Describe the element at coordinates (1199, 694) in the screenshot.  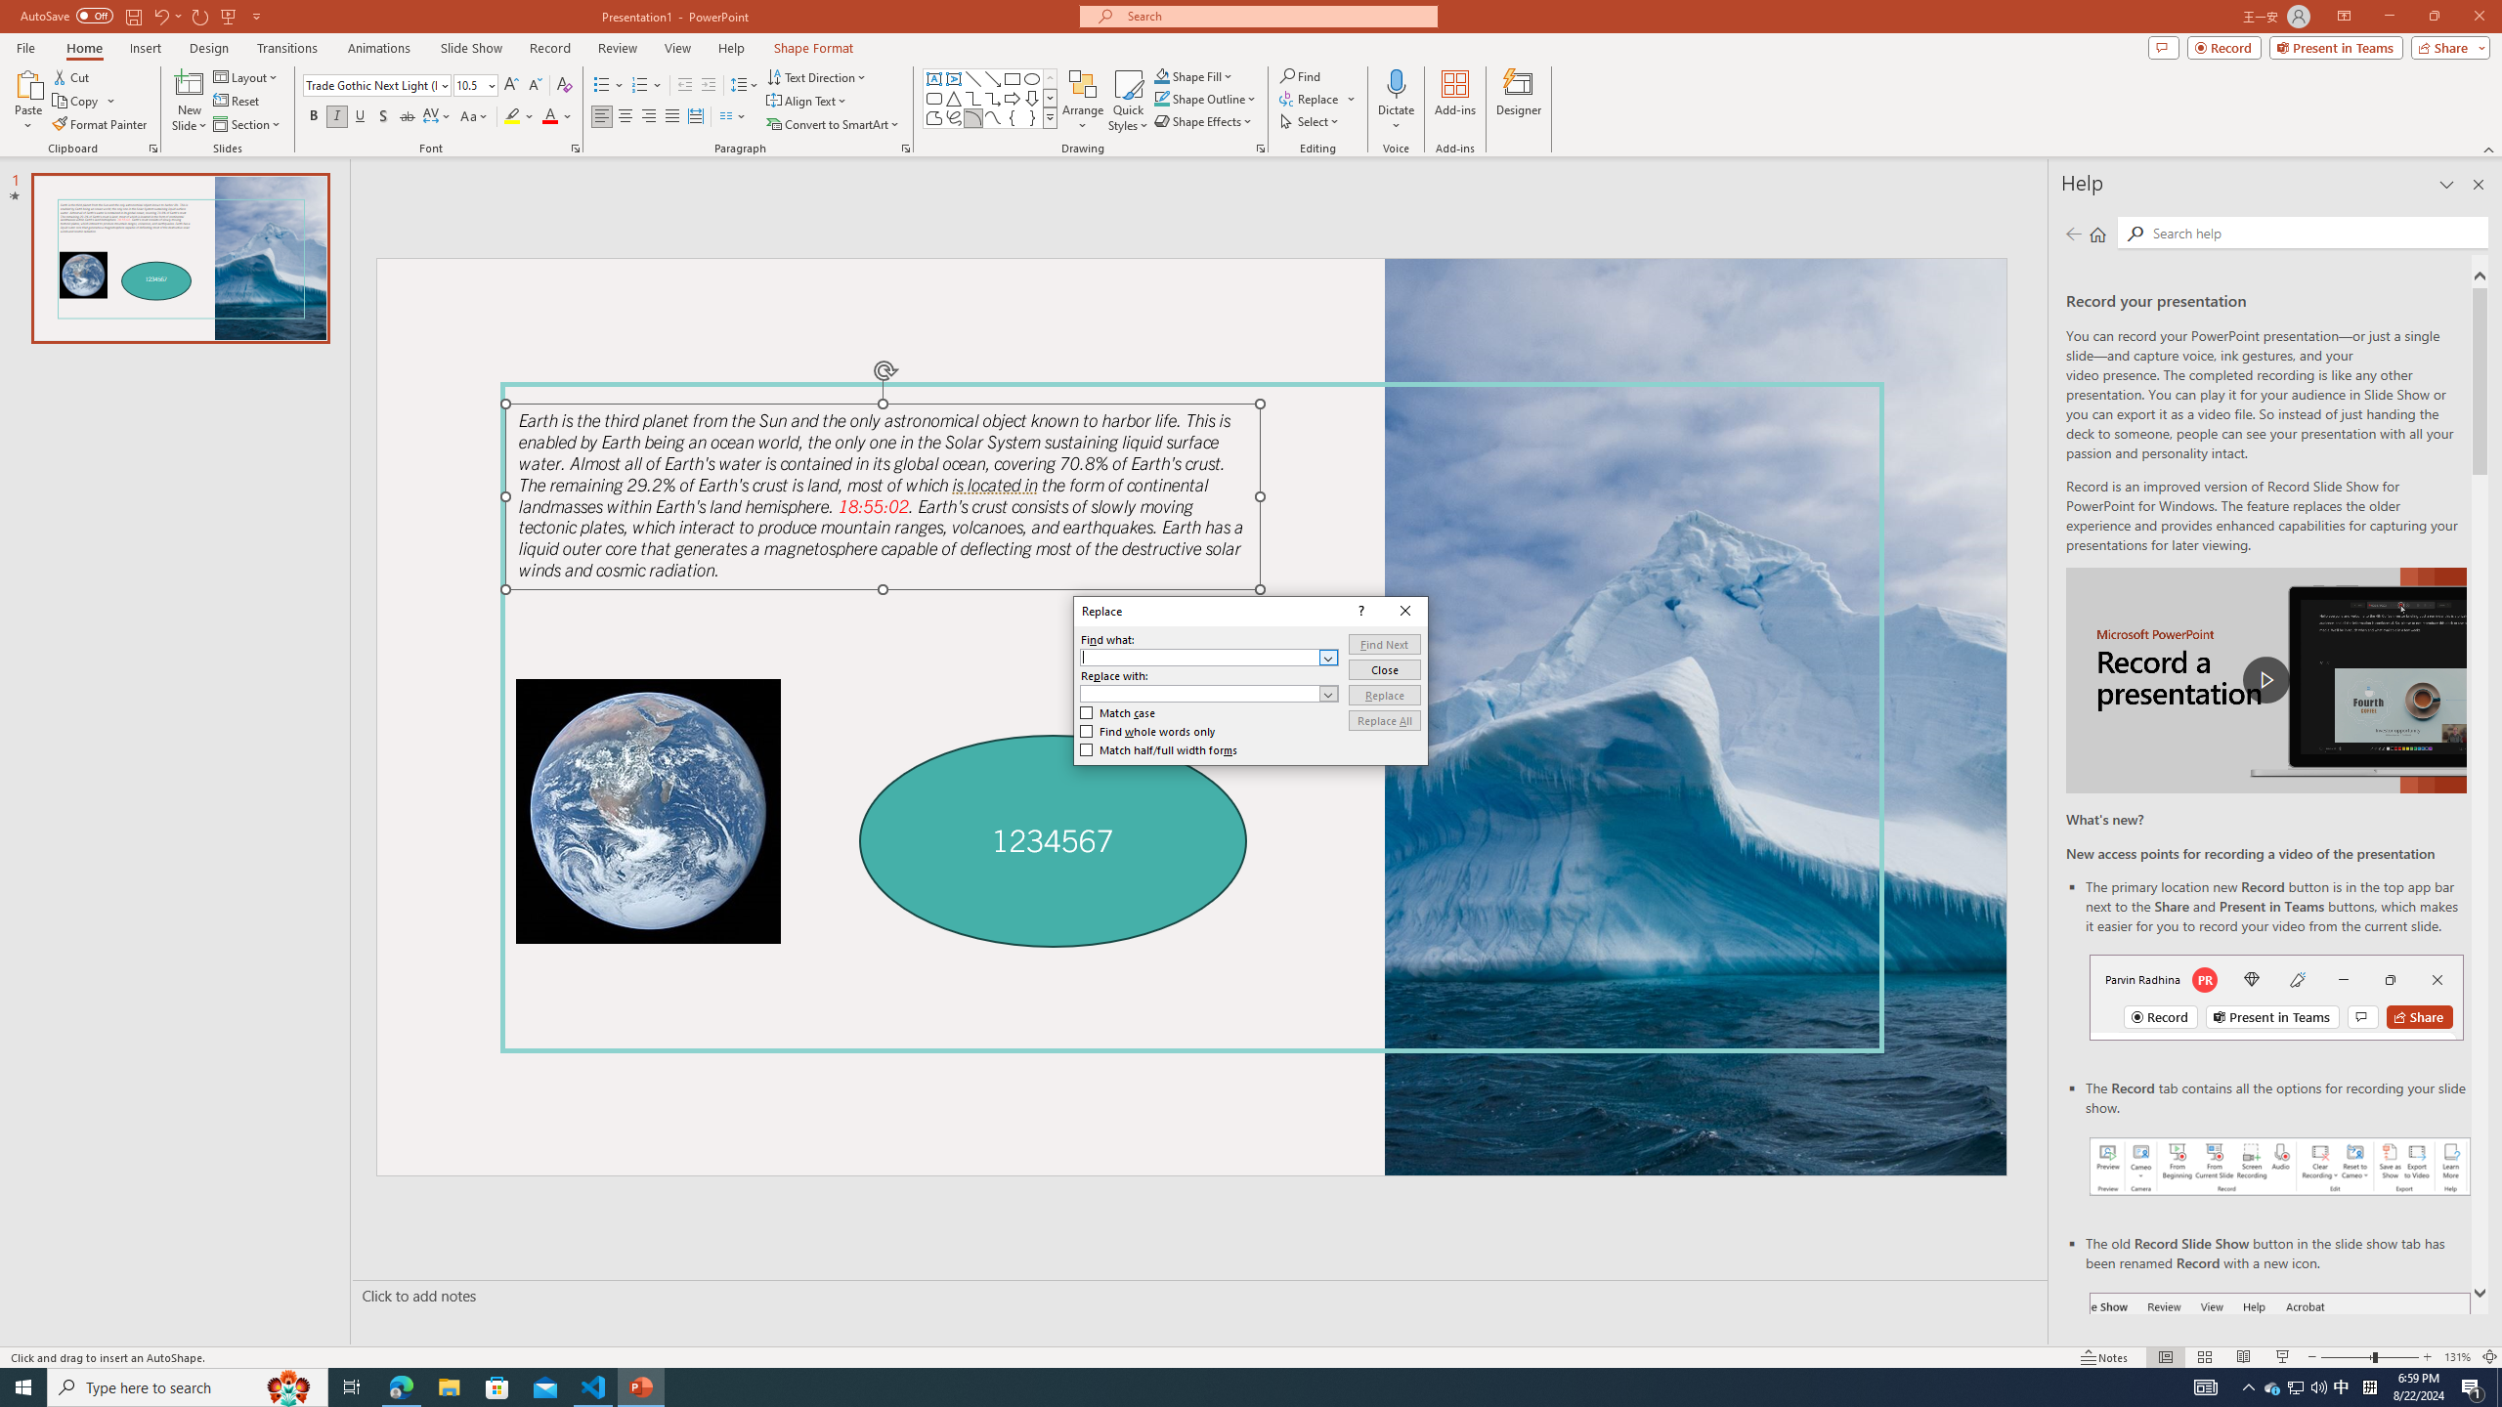
I see `Replace with` at that location.